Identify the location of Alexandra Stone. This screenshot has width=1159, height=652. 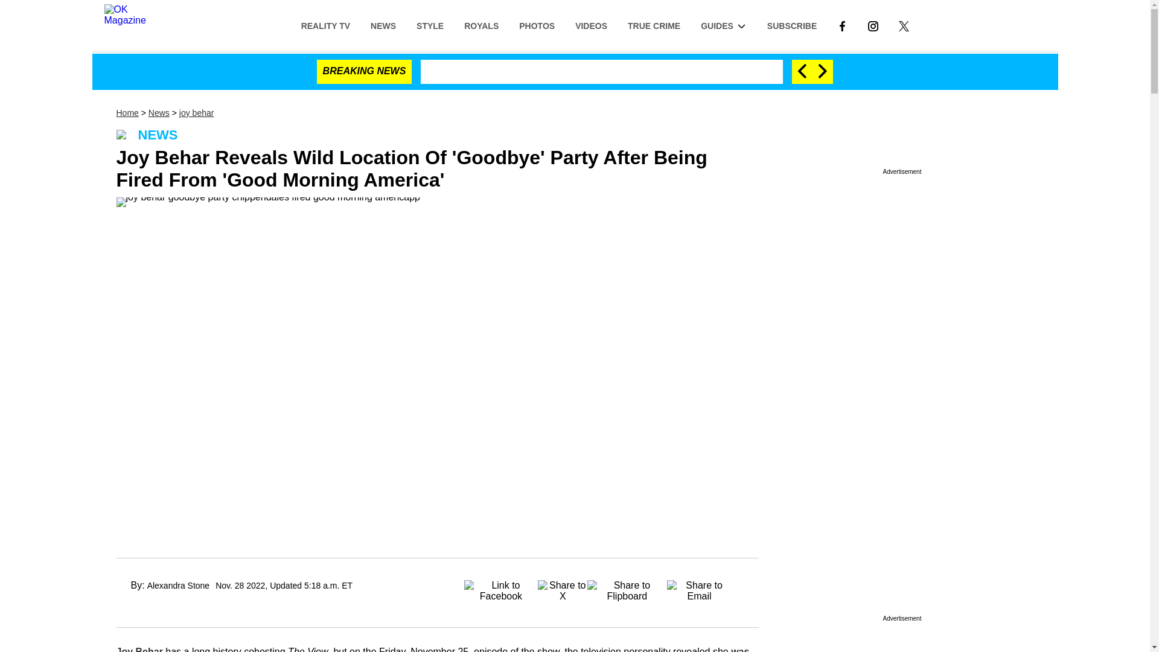
(178, 586).